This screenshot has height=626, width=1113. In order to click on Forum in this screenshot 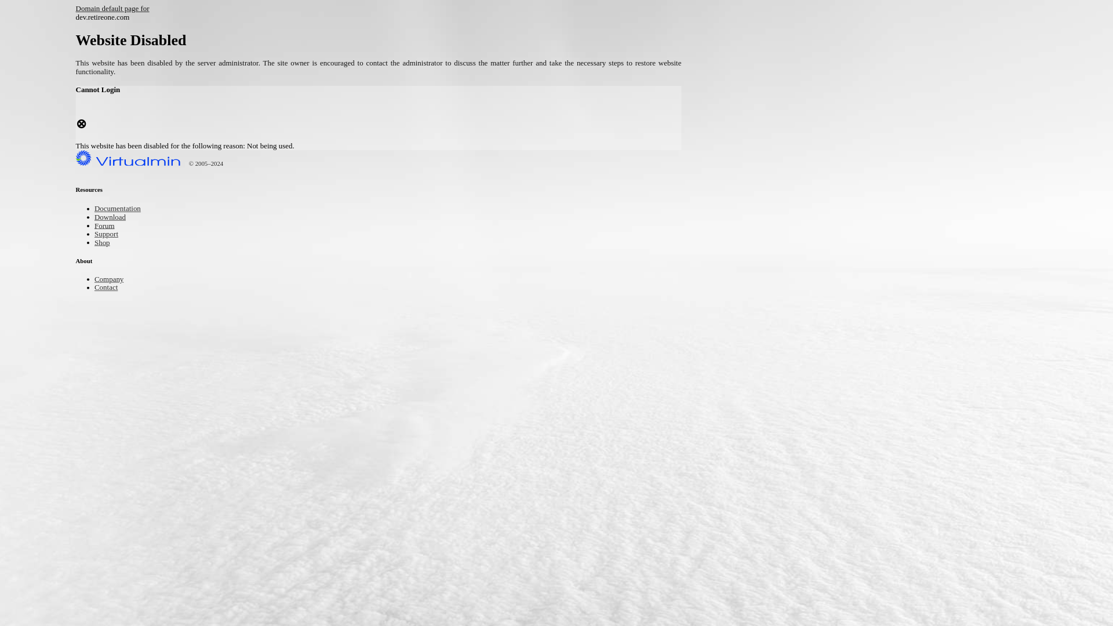, I will do `click(107, 226)`.